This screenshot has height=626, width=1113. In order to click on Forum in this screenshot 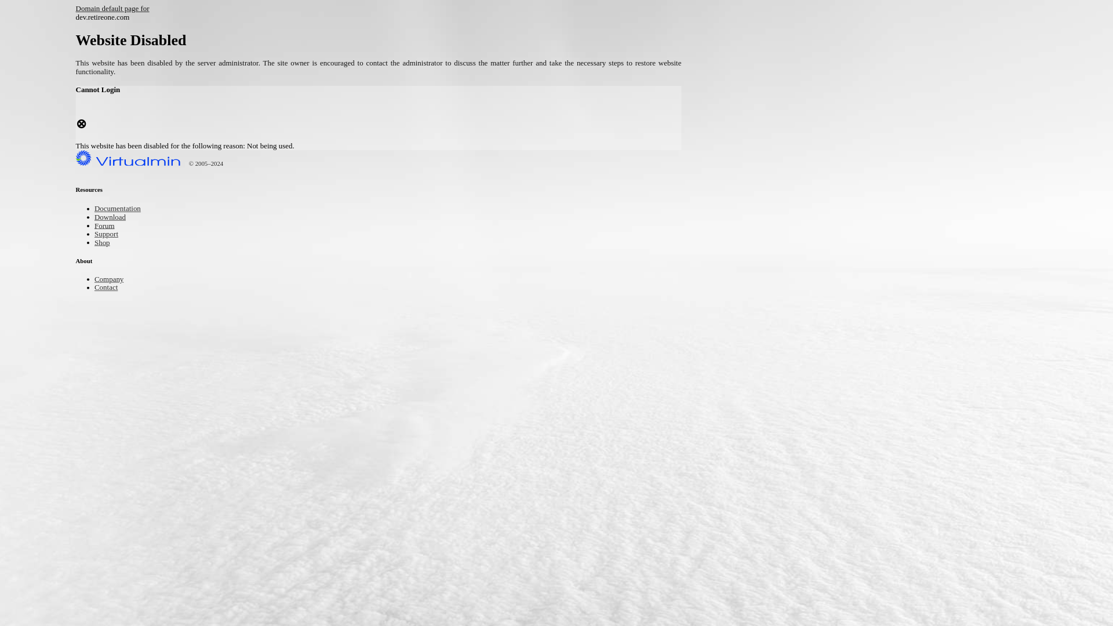, I will do `click(107, 226)`.